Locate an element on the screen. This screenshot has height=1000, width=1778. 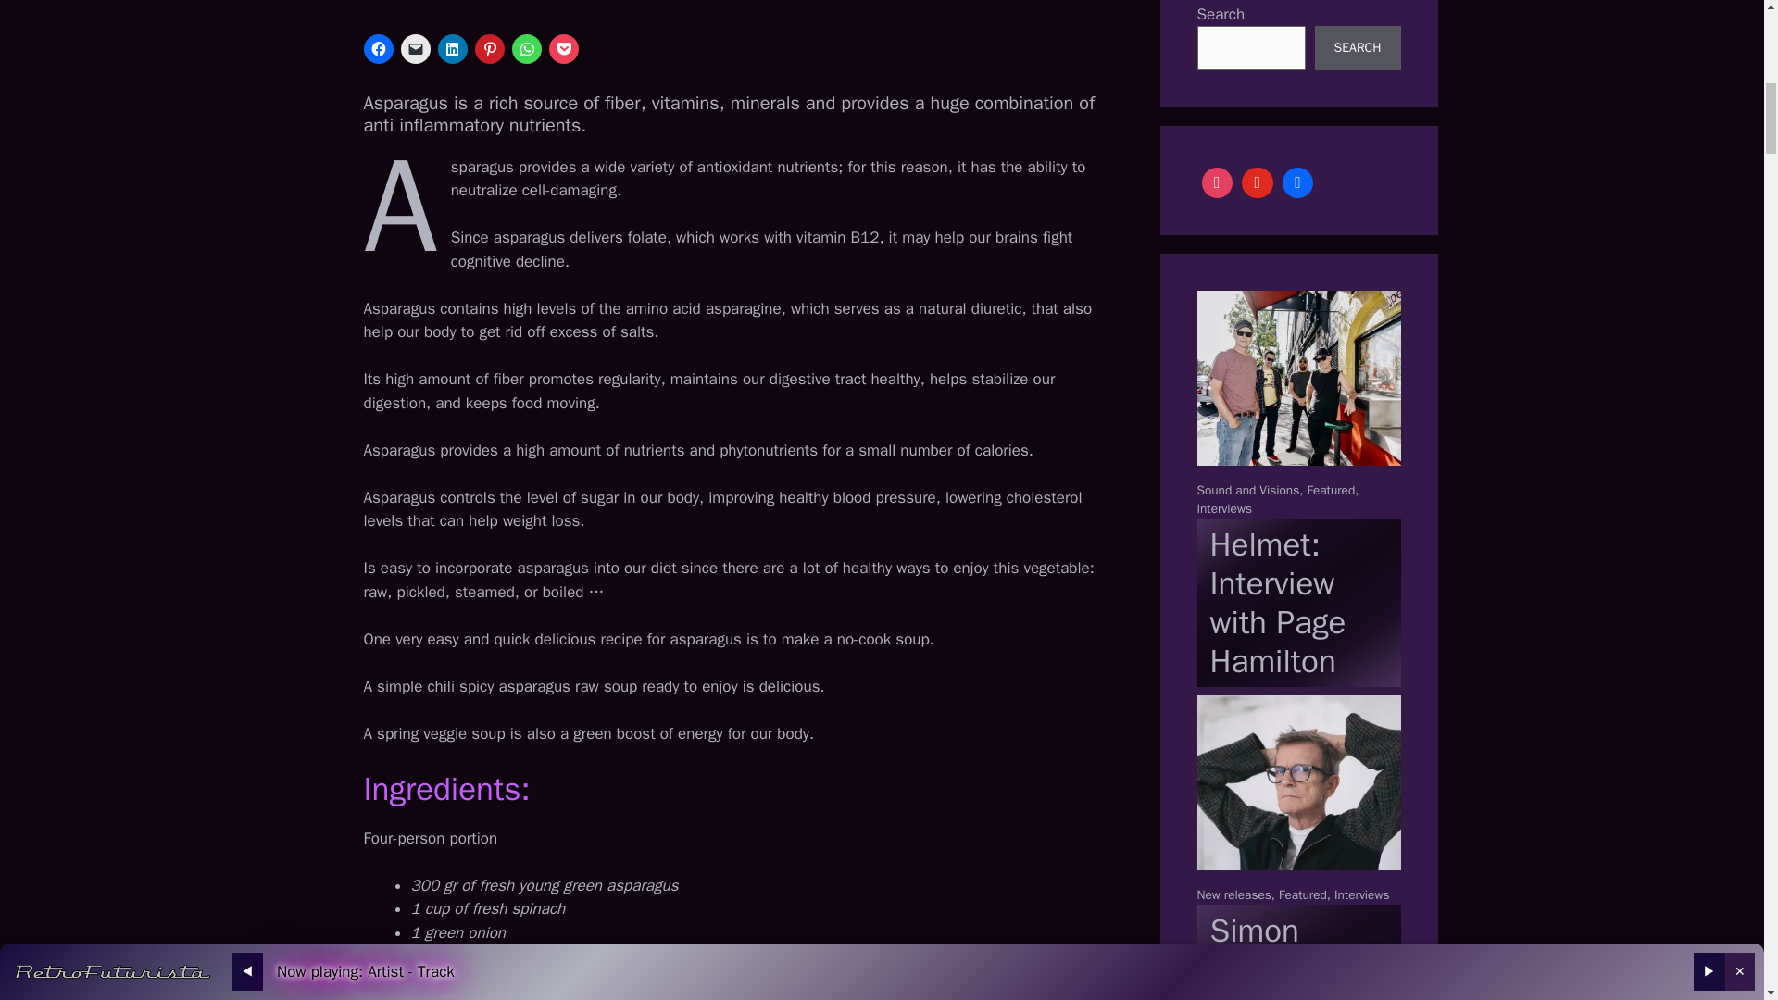
Click to share on Pinterest is located at coordinates (489, 48).